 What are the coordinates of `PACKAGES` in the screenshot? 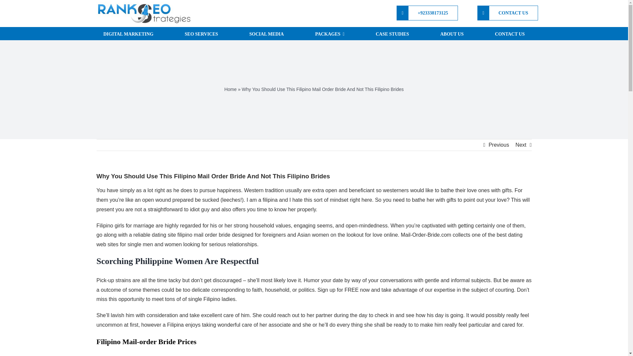 It's located at (330, 34).